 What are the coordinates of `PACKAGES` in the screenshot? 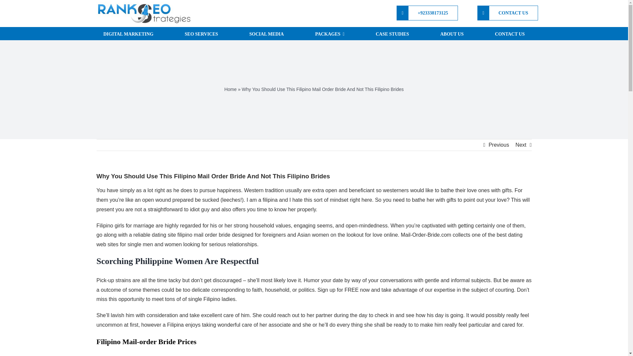 It's located at (330, 34).